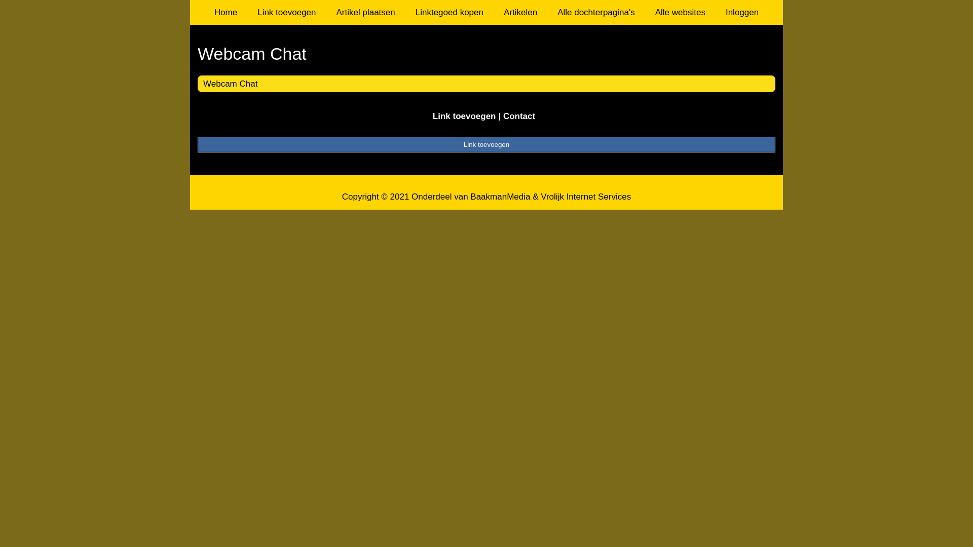  I want to click on Alle dochterpagina's, so click(596, 12).